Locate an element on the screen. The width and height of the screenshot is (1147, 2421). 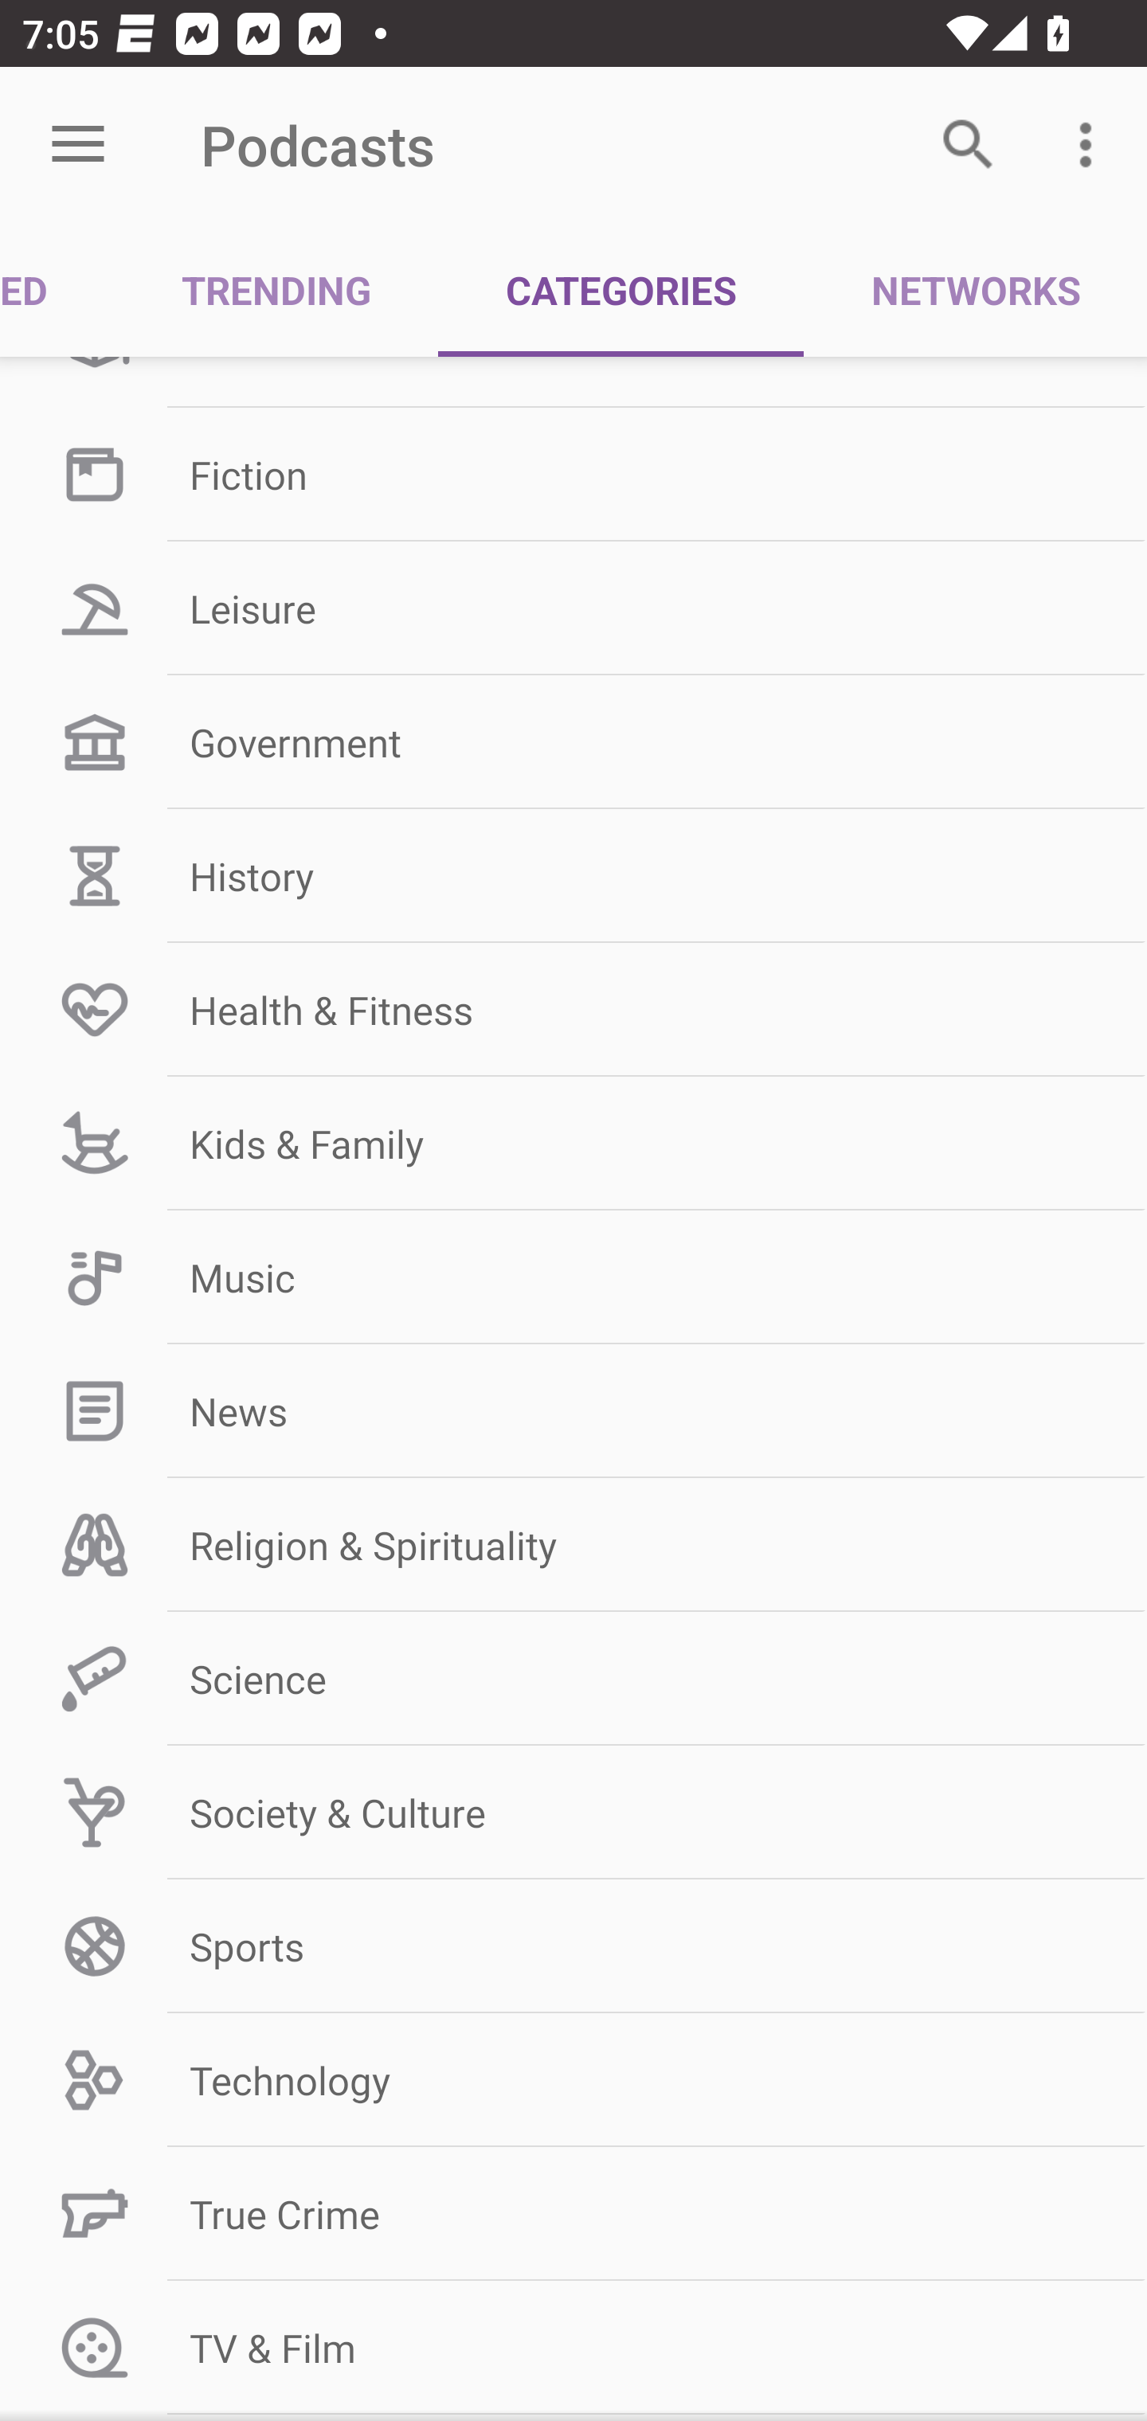
Kids & Family is located at coordinates (573, 1144).